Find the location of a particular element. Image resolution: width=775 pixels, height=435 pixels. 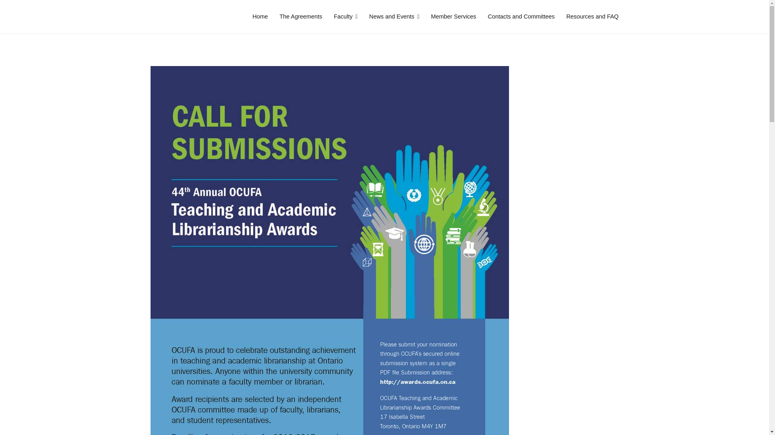

The Agreements is located at coordinates (301, 17).